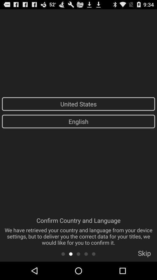 Image resolution: width=157 pixels, height=280 pixels. What do you see at coordinates (144, 255) in the screenshot?
I see `choose app at the bottom right corner` at bounding box center [144, 255].